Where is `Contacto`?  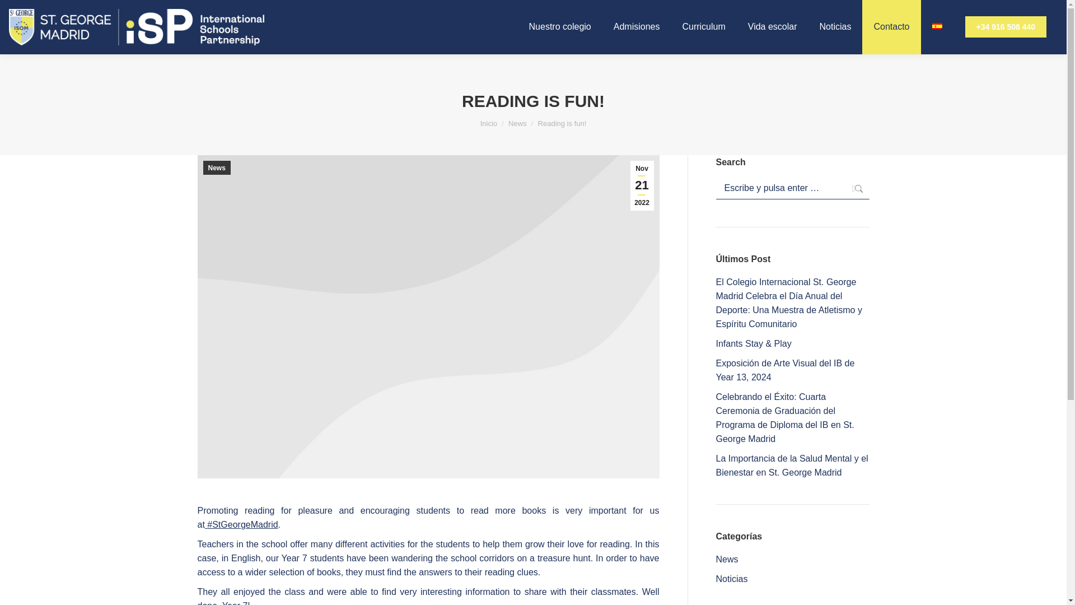 Contacto is located at coordinates (891, 27).